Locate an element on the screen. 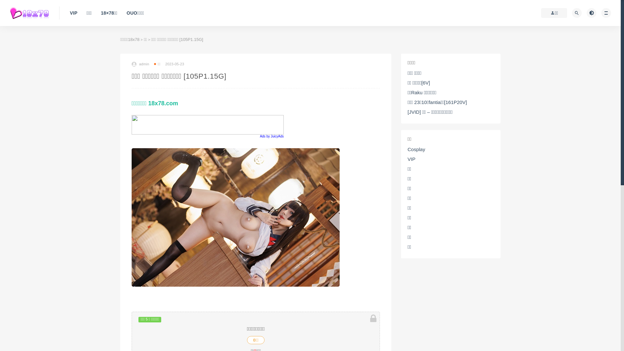  VIP is located at coordinates (411, 159).